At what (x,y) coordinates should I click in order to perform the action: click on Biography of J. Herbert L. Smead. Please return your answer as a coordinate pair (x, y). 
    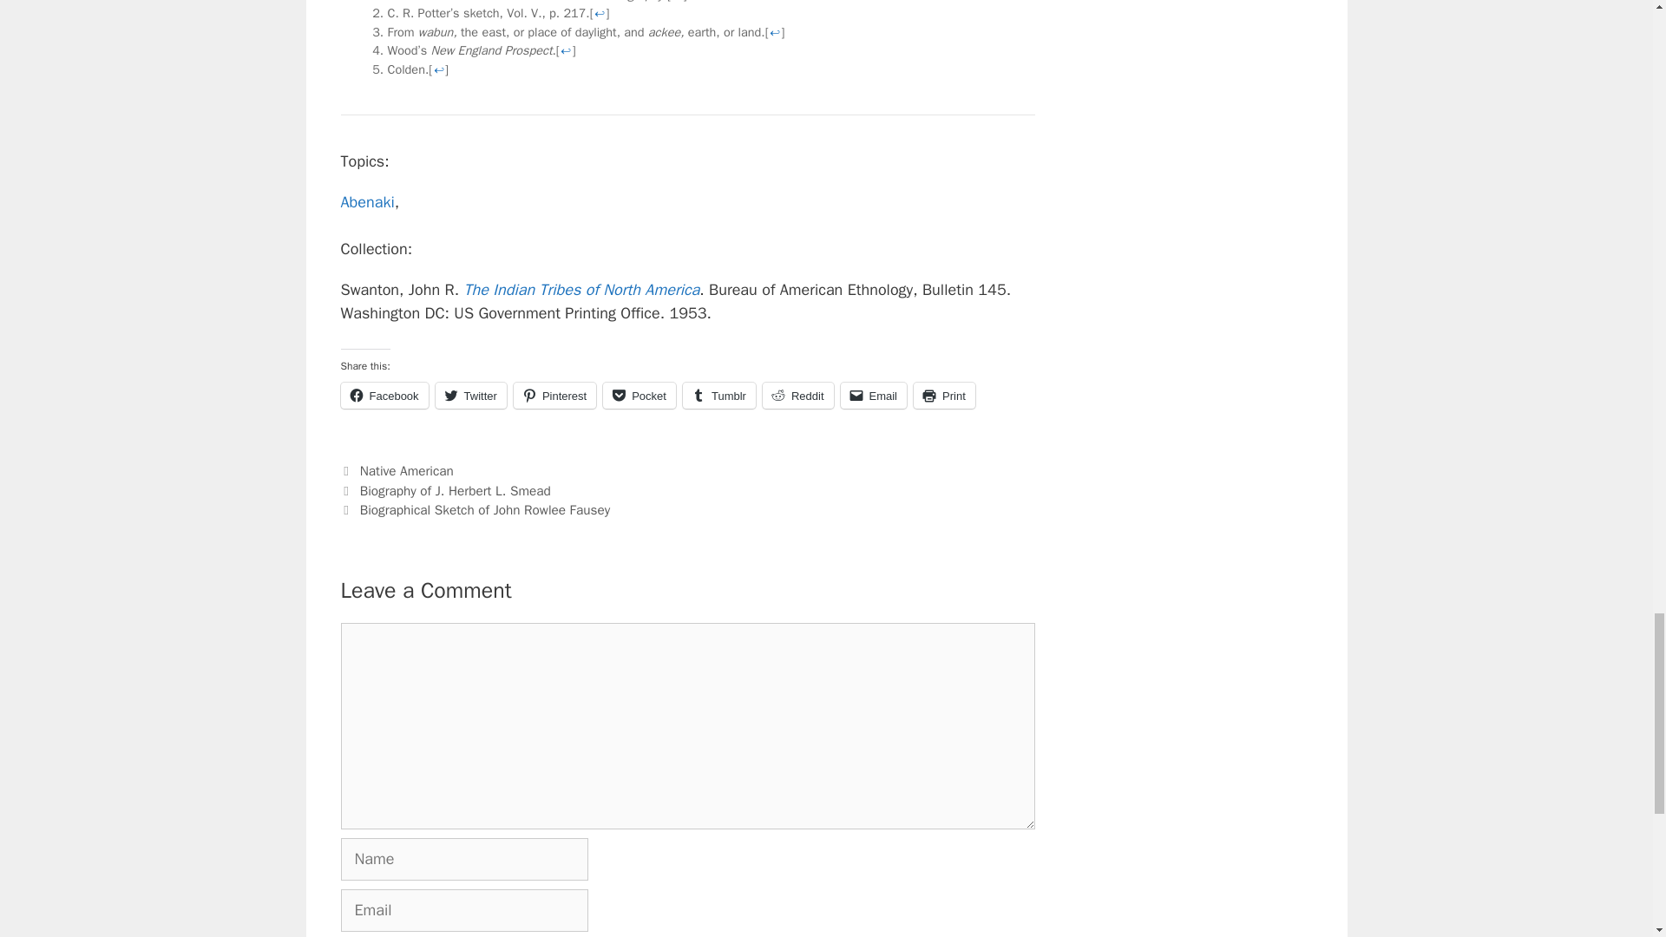
    Looking at the image, I should click on (455, 491).